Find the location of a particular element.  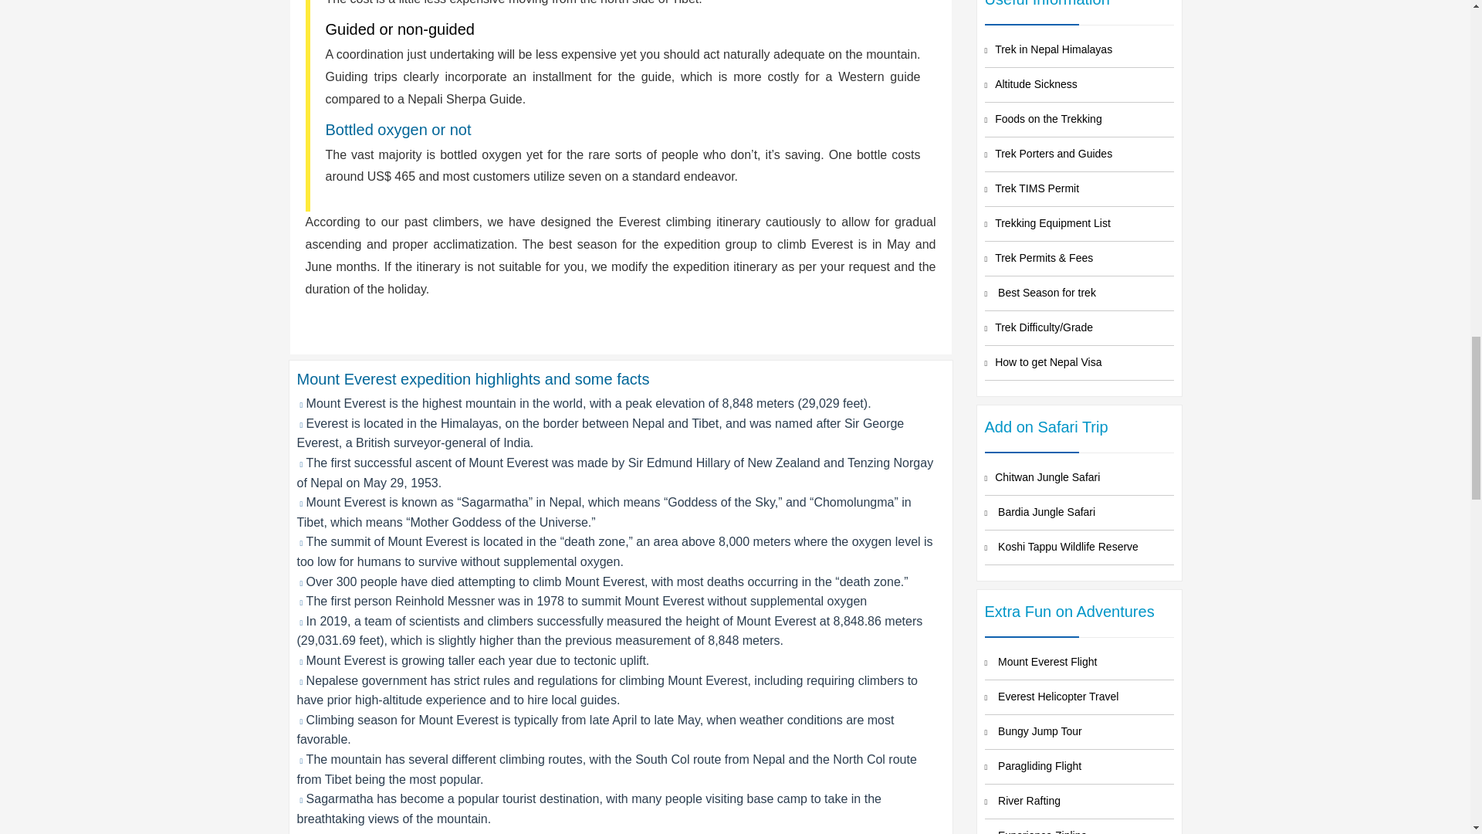

Everest experience mountain flight is located at coordinates (1079, 663).